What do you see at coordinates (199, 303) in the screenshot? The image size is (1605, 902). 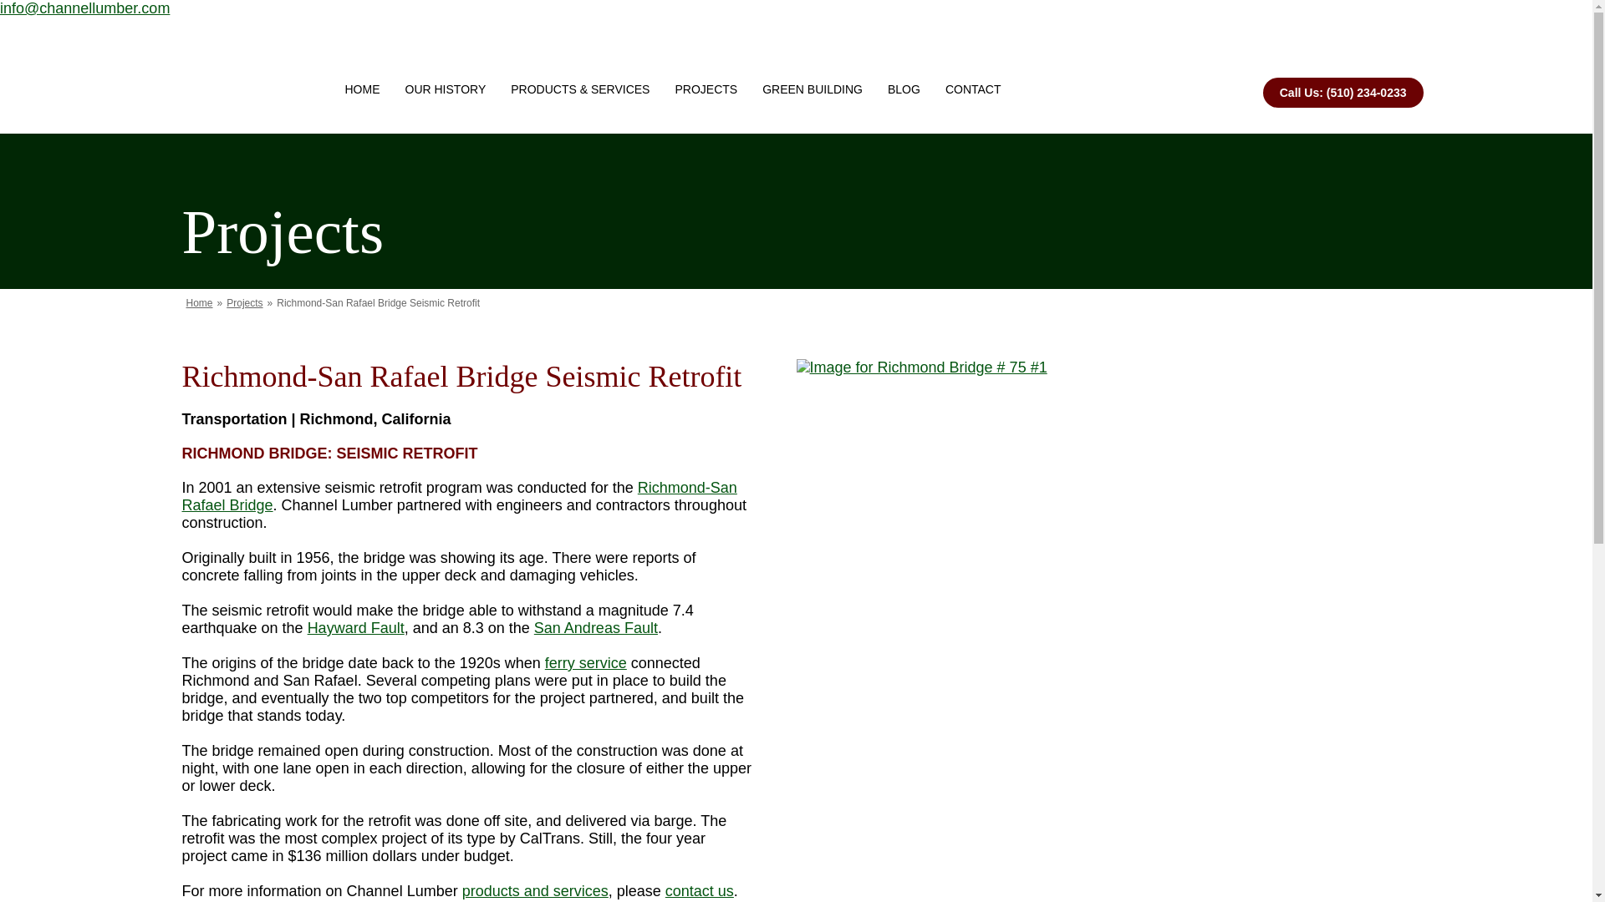 I see `Home` at bounding box center [199, 303].